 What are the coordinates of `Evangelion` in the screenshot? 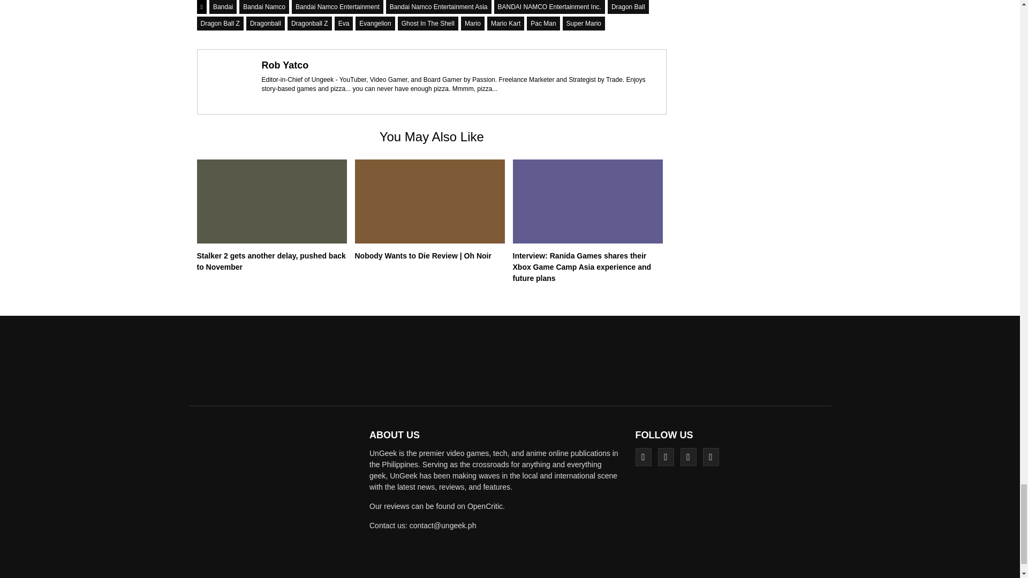 It's located at (375, 24).